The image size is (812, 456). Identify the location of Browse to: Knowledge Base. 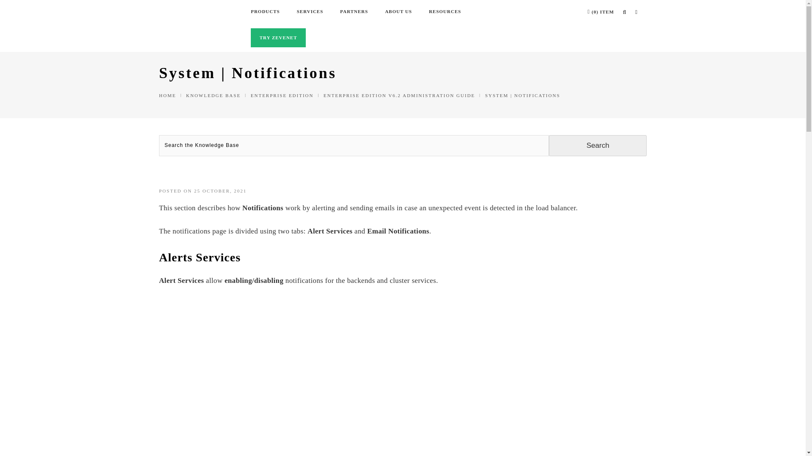
(213, 95).